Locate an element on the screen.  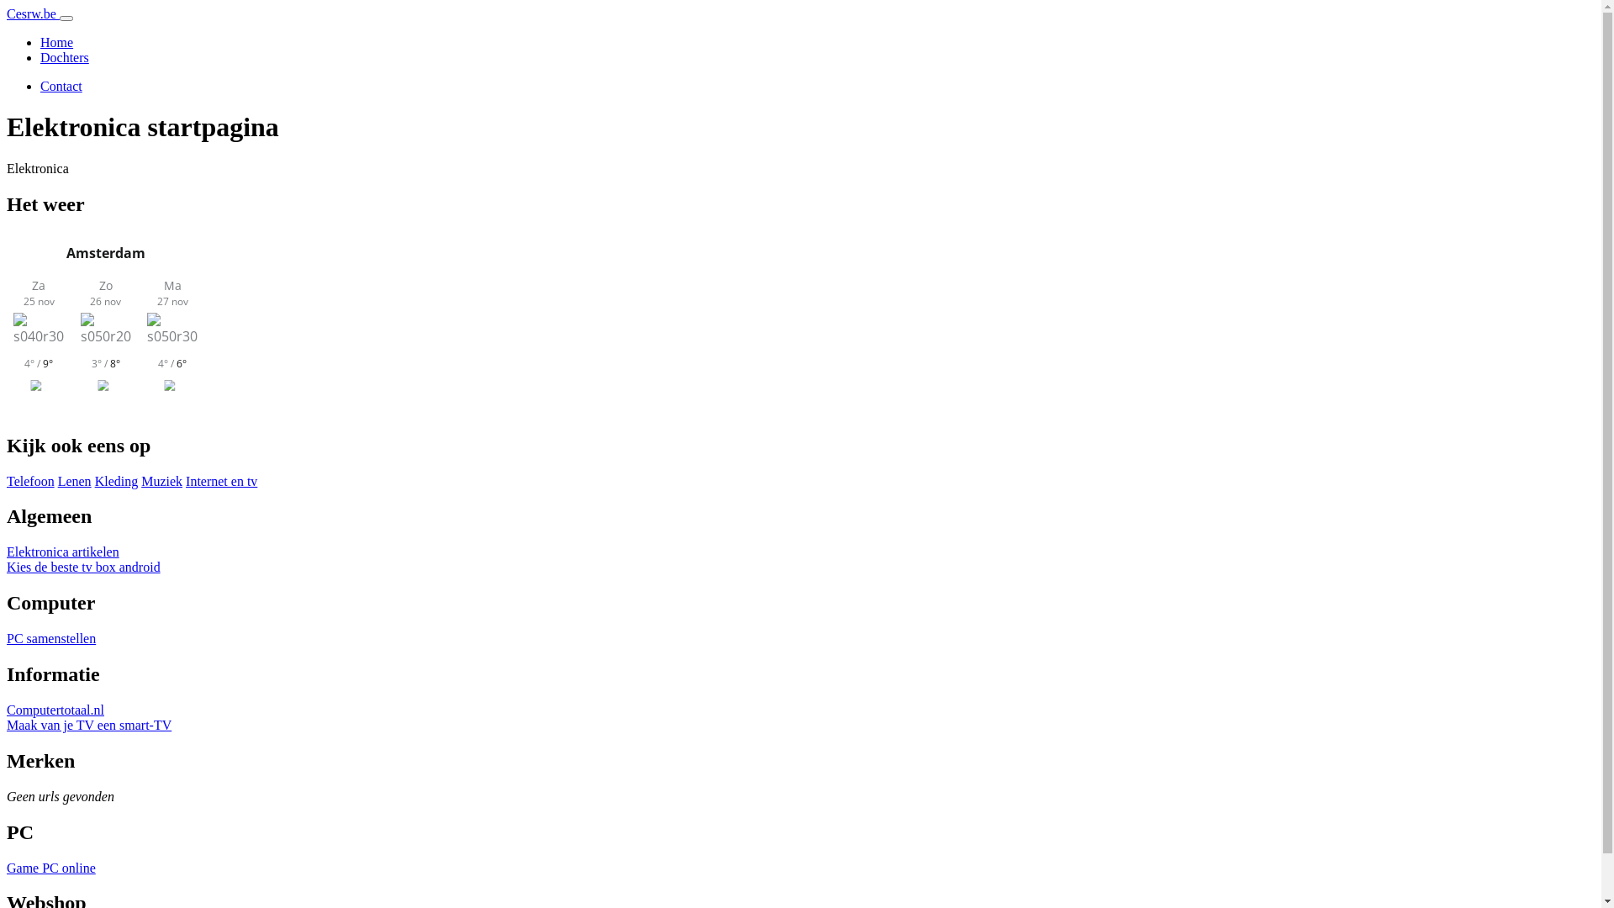
Game PC online is located at coordinates (51, 868).